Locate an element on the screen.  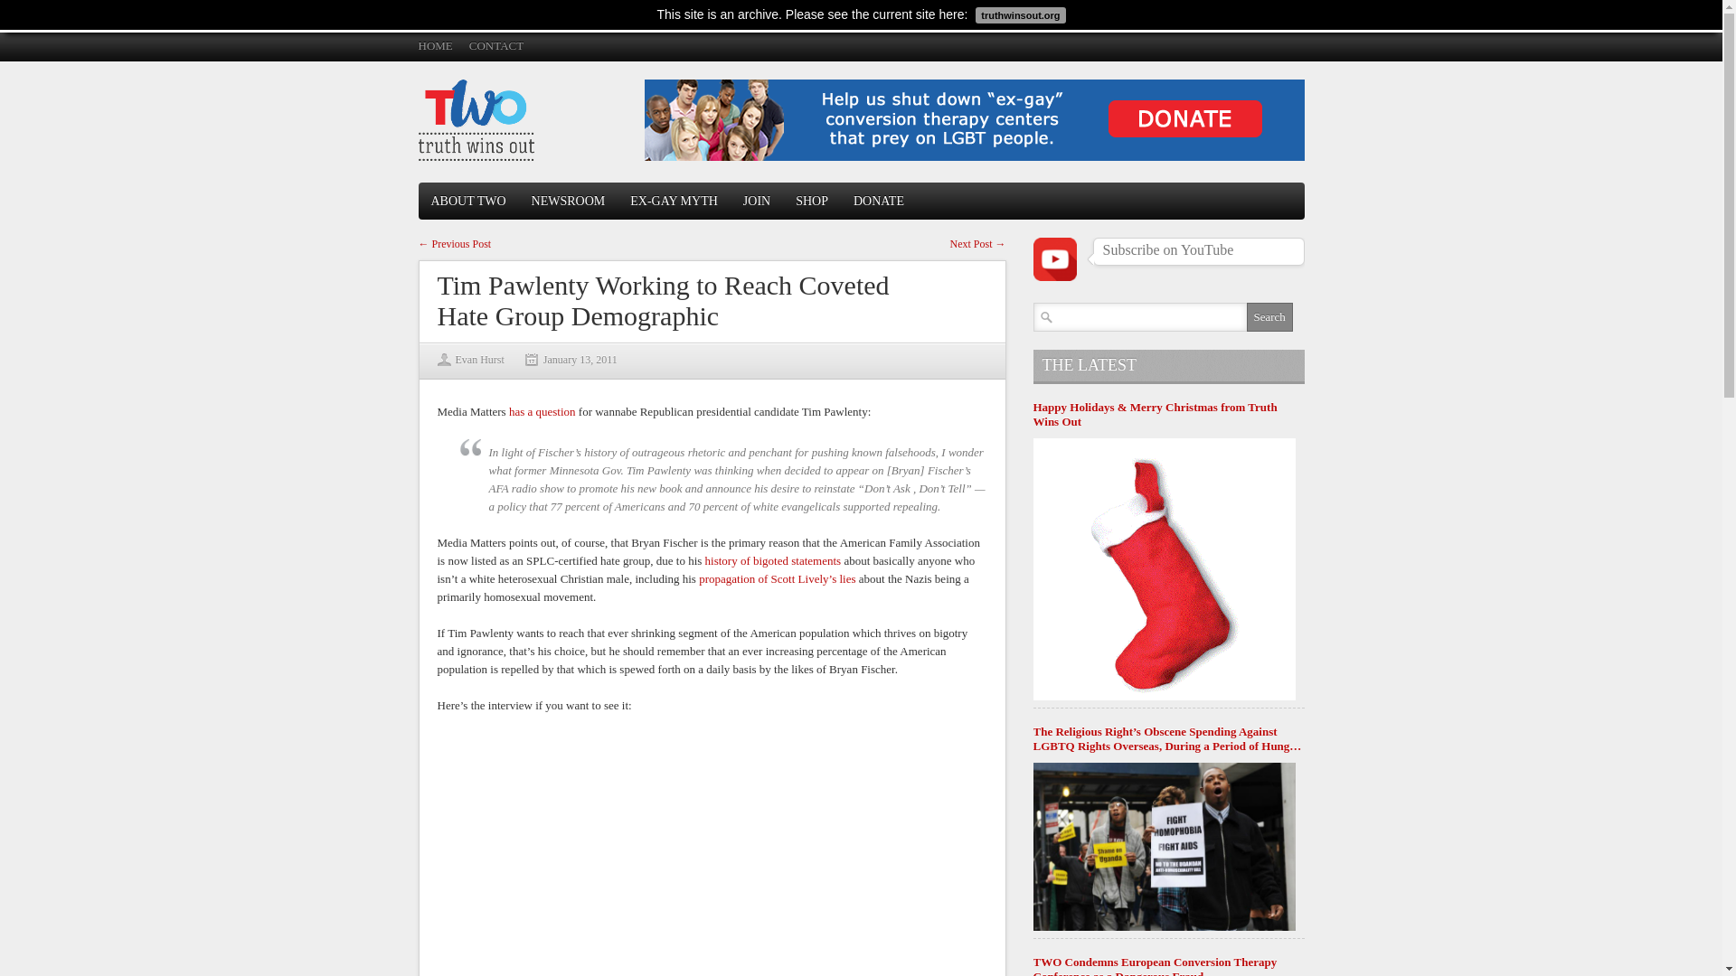
Posts by Evan Hurst is located at coordinates (479, 360).